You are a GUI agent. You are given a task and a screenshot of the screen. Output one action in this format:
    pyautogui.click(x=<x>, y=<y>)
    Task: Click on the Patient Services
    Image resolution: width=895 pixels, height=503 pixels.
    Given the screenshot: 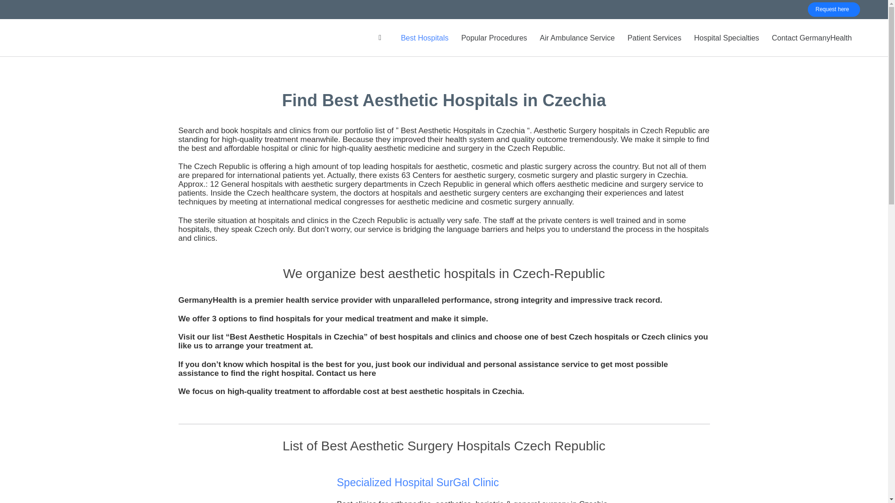 What is the action you would take?
    pyautogui.click(x=654, y=39)
    